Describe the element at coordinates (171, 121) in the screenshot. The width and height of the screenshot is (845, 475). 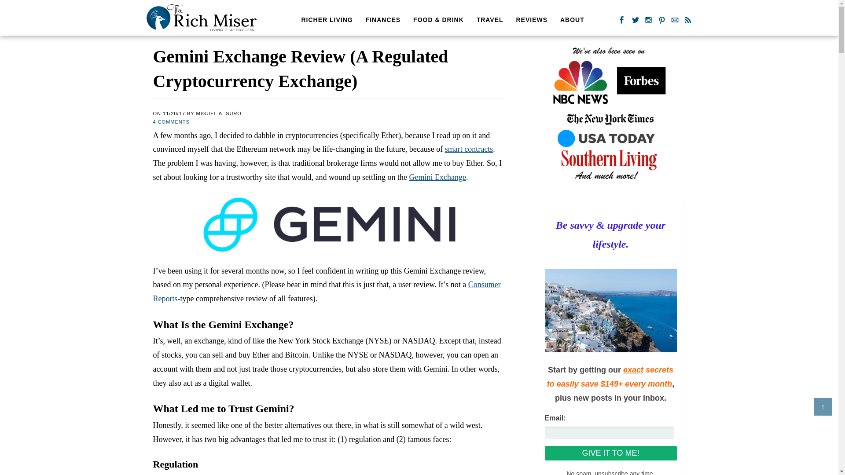
I see `4 COMMENTS` at that location.